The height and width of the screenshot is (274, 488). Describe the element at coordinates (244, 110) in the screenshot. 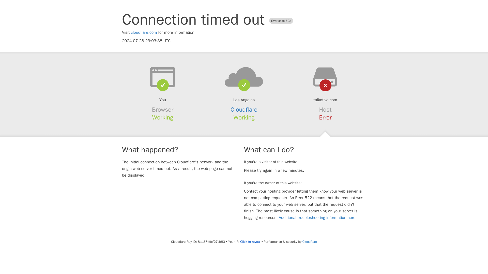

I see `Cloudflare` at that location.